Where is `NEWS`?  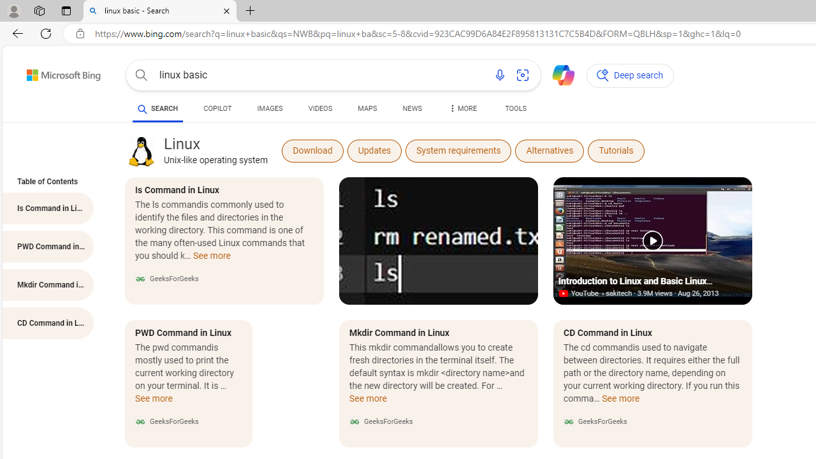
NEWS is located at coordinates (412, 111).